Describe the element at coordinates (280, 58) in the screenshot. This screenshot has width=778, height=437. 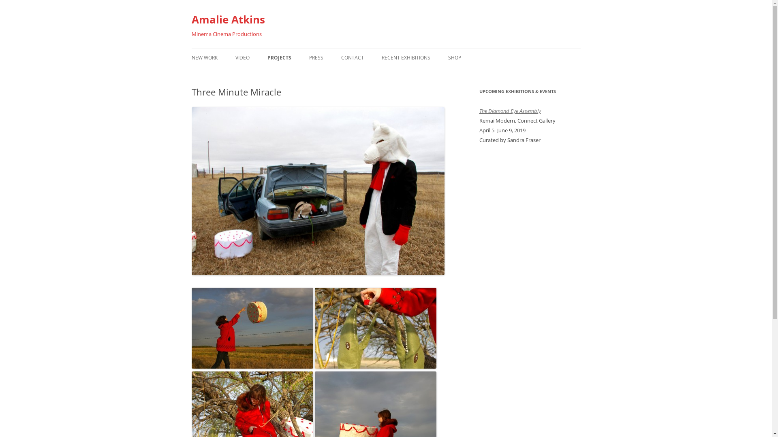
I see `PROJECTS` at that location.